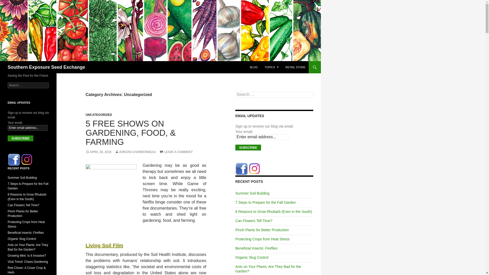 Image resolution: width=489 pixels, height=275 pixels. I want to click on Southern Exposure Seed Exchange, so click(46, 67).